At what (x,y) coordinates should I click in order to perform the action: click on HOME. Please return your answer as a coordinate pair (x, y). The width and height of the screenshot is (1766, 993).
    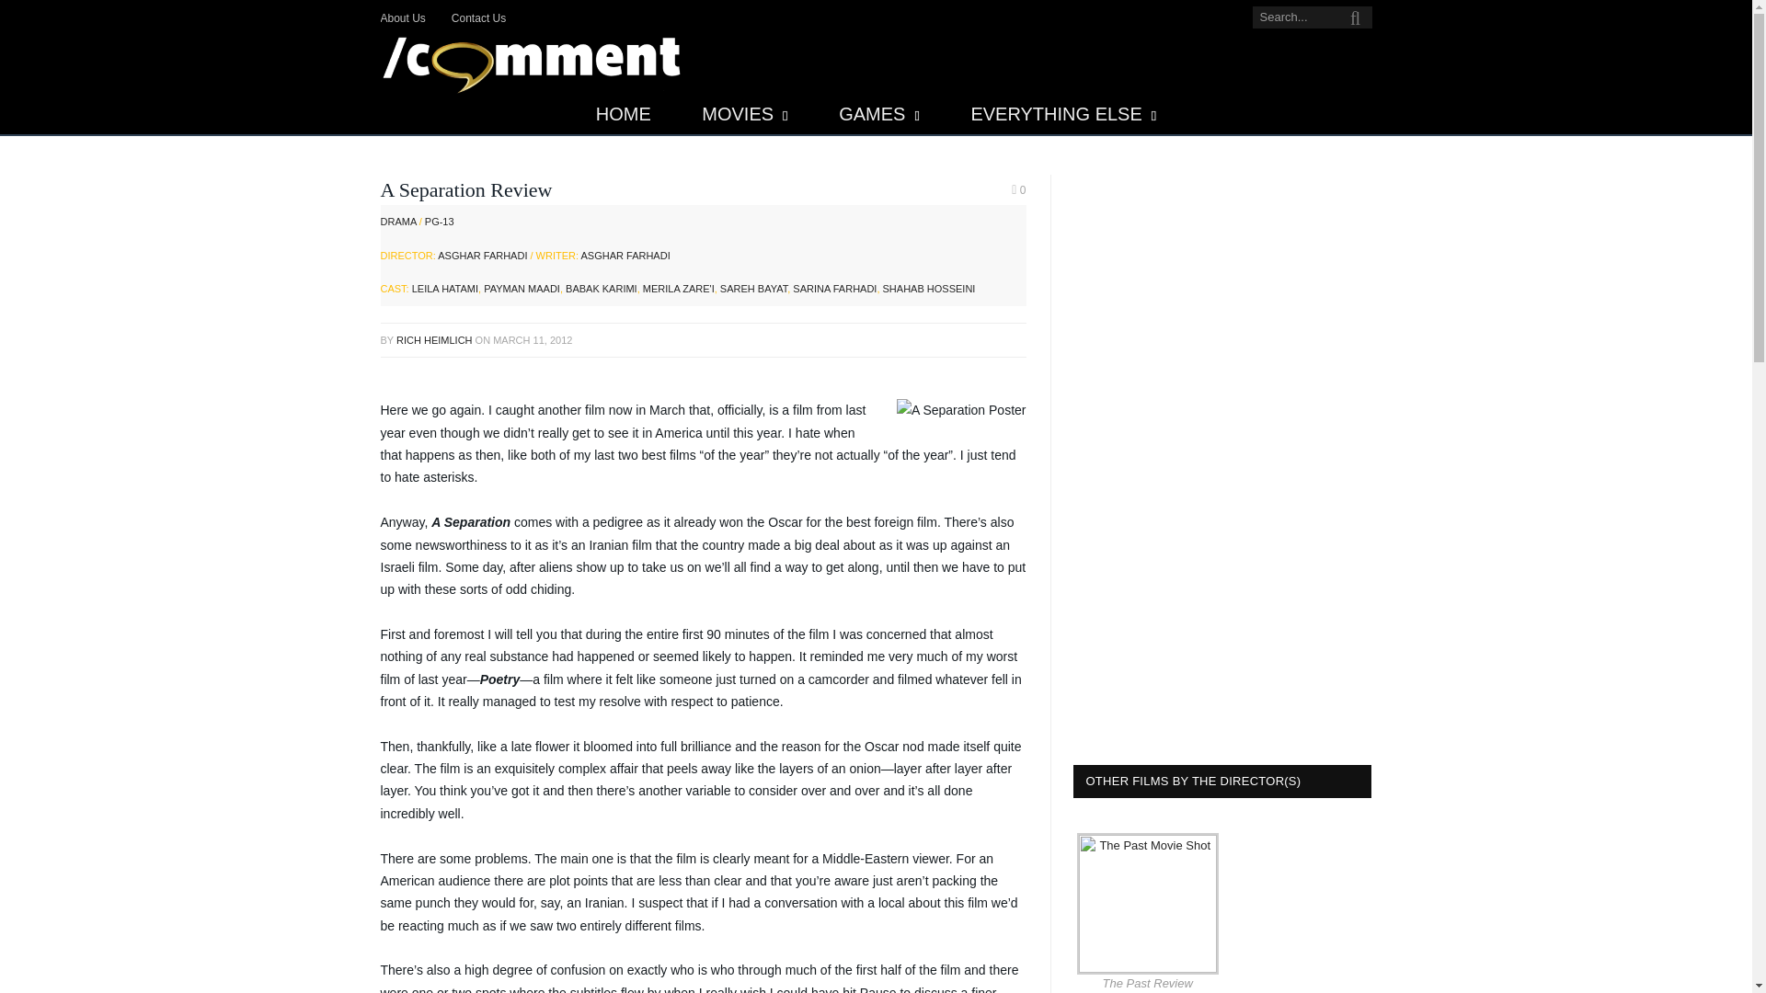
    Looking at the image, I should click on (624, 114).